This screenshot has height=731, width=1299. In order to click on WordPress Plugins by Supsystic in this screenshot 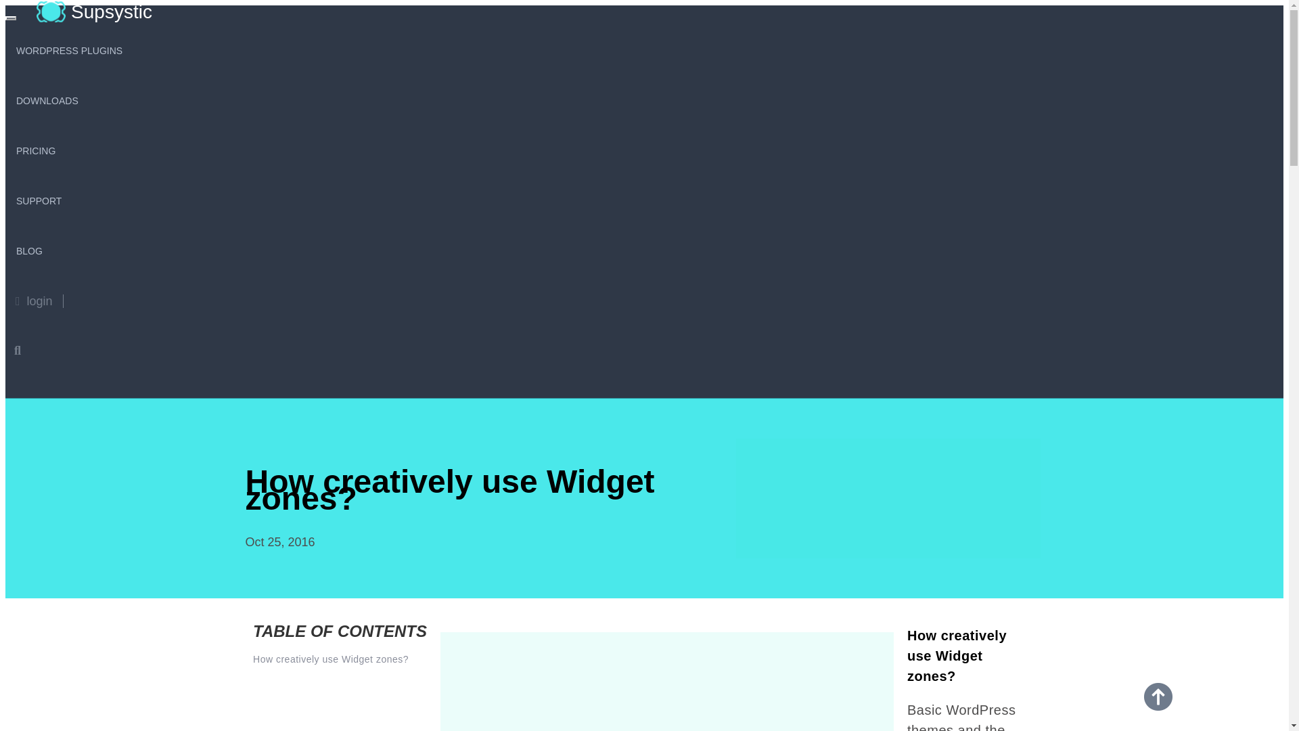, I will do `click(69, 49)`.